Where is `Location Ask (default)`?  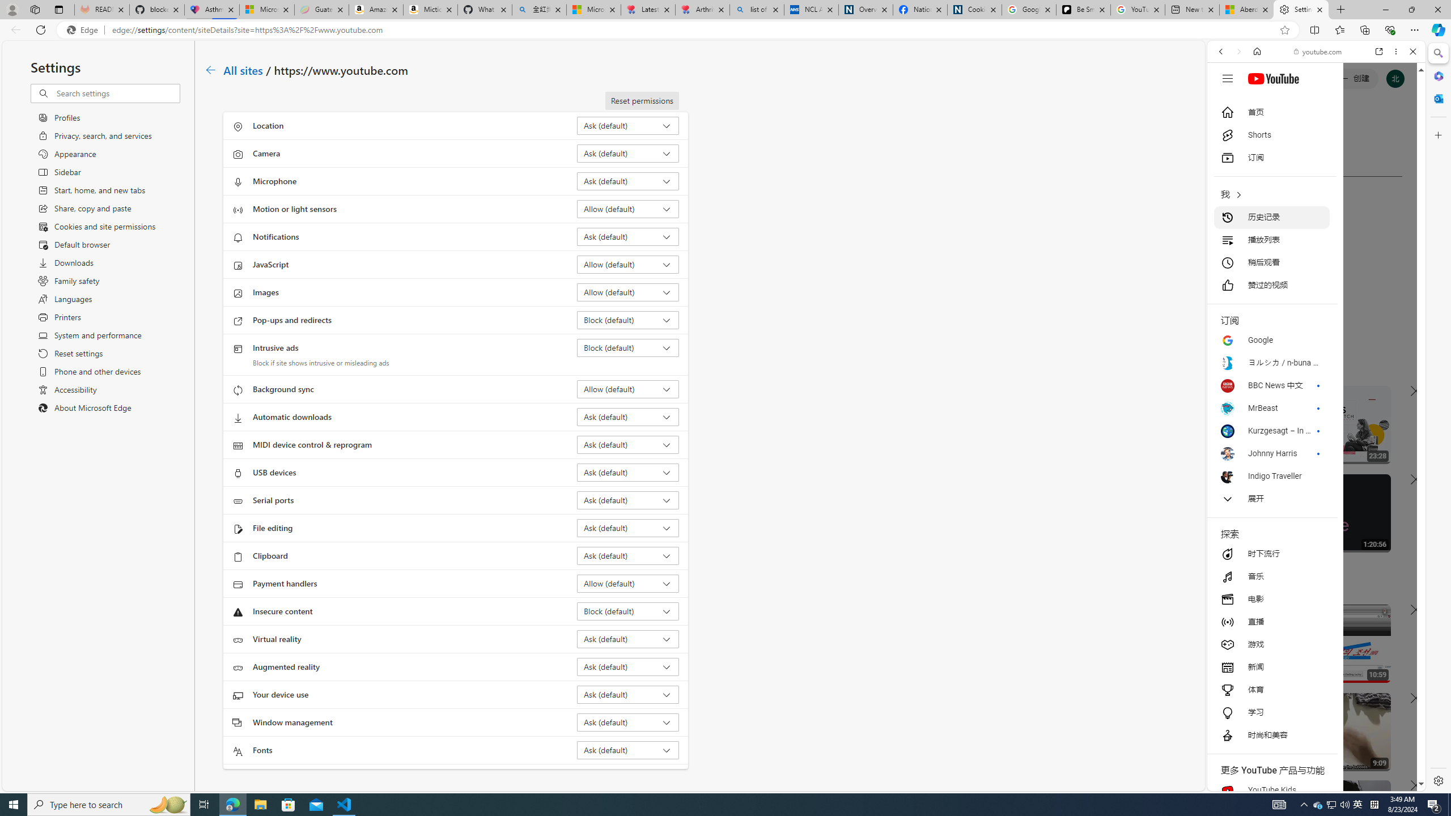 Location Ask (default) is located at coordinates (628, 125).